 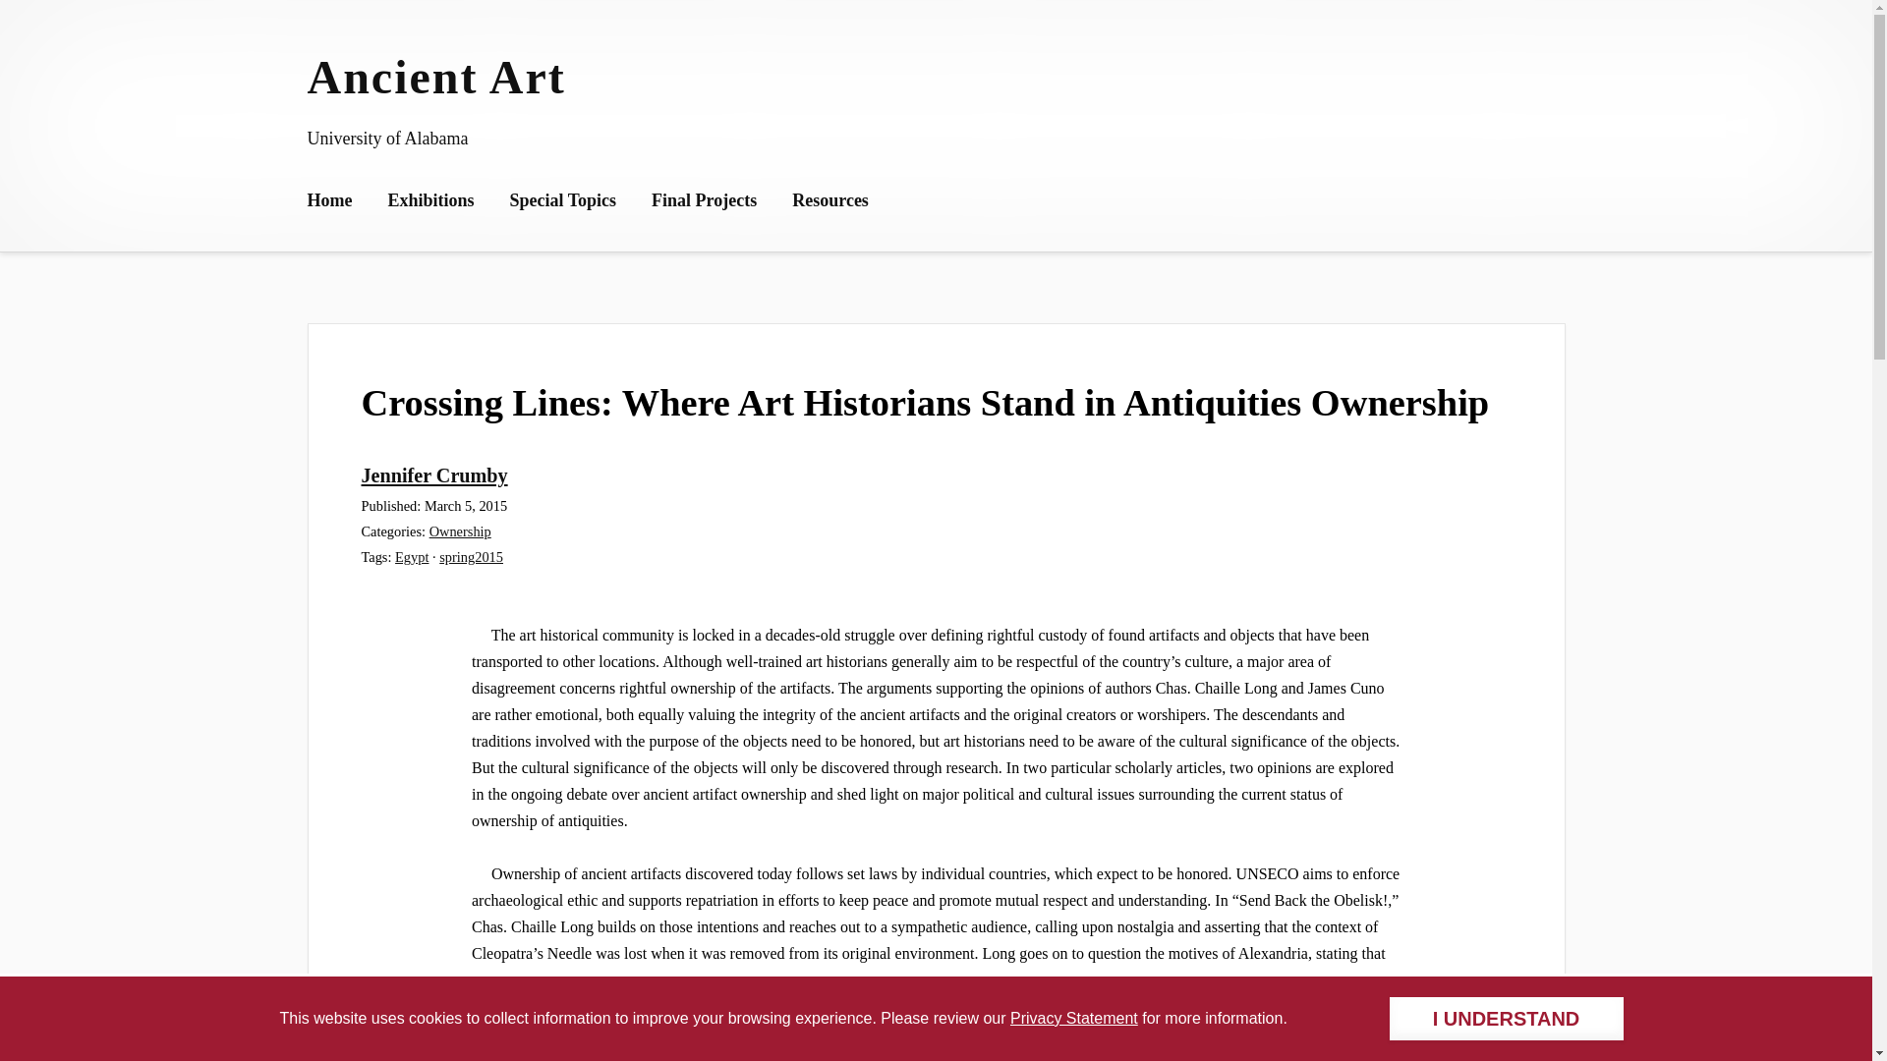 I want to click on Digital Exhibition, so click(x=710, y=244).